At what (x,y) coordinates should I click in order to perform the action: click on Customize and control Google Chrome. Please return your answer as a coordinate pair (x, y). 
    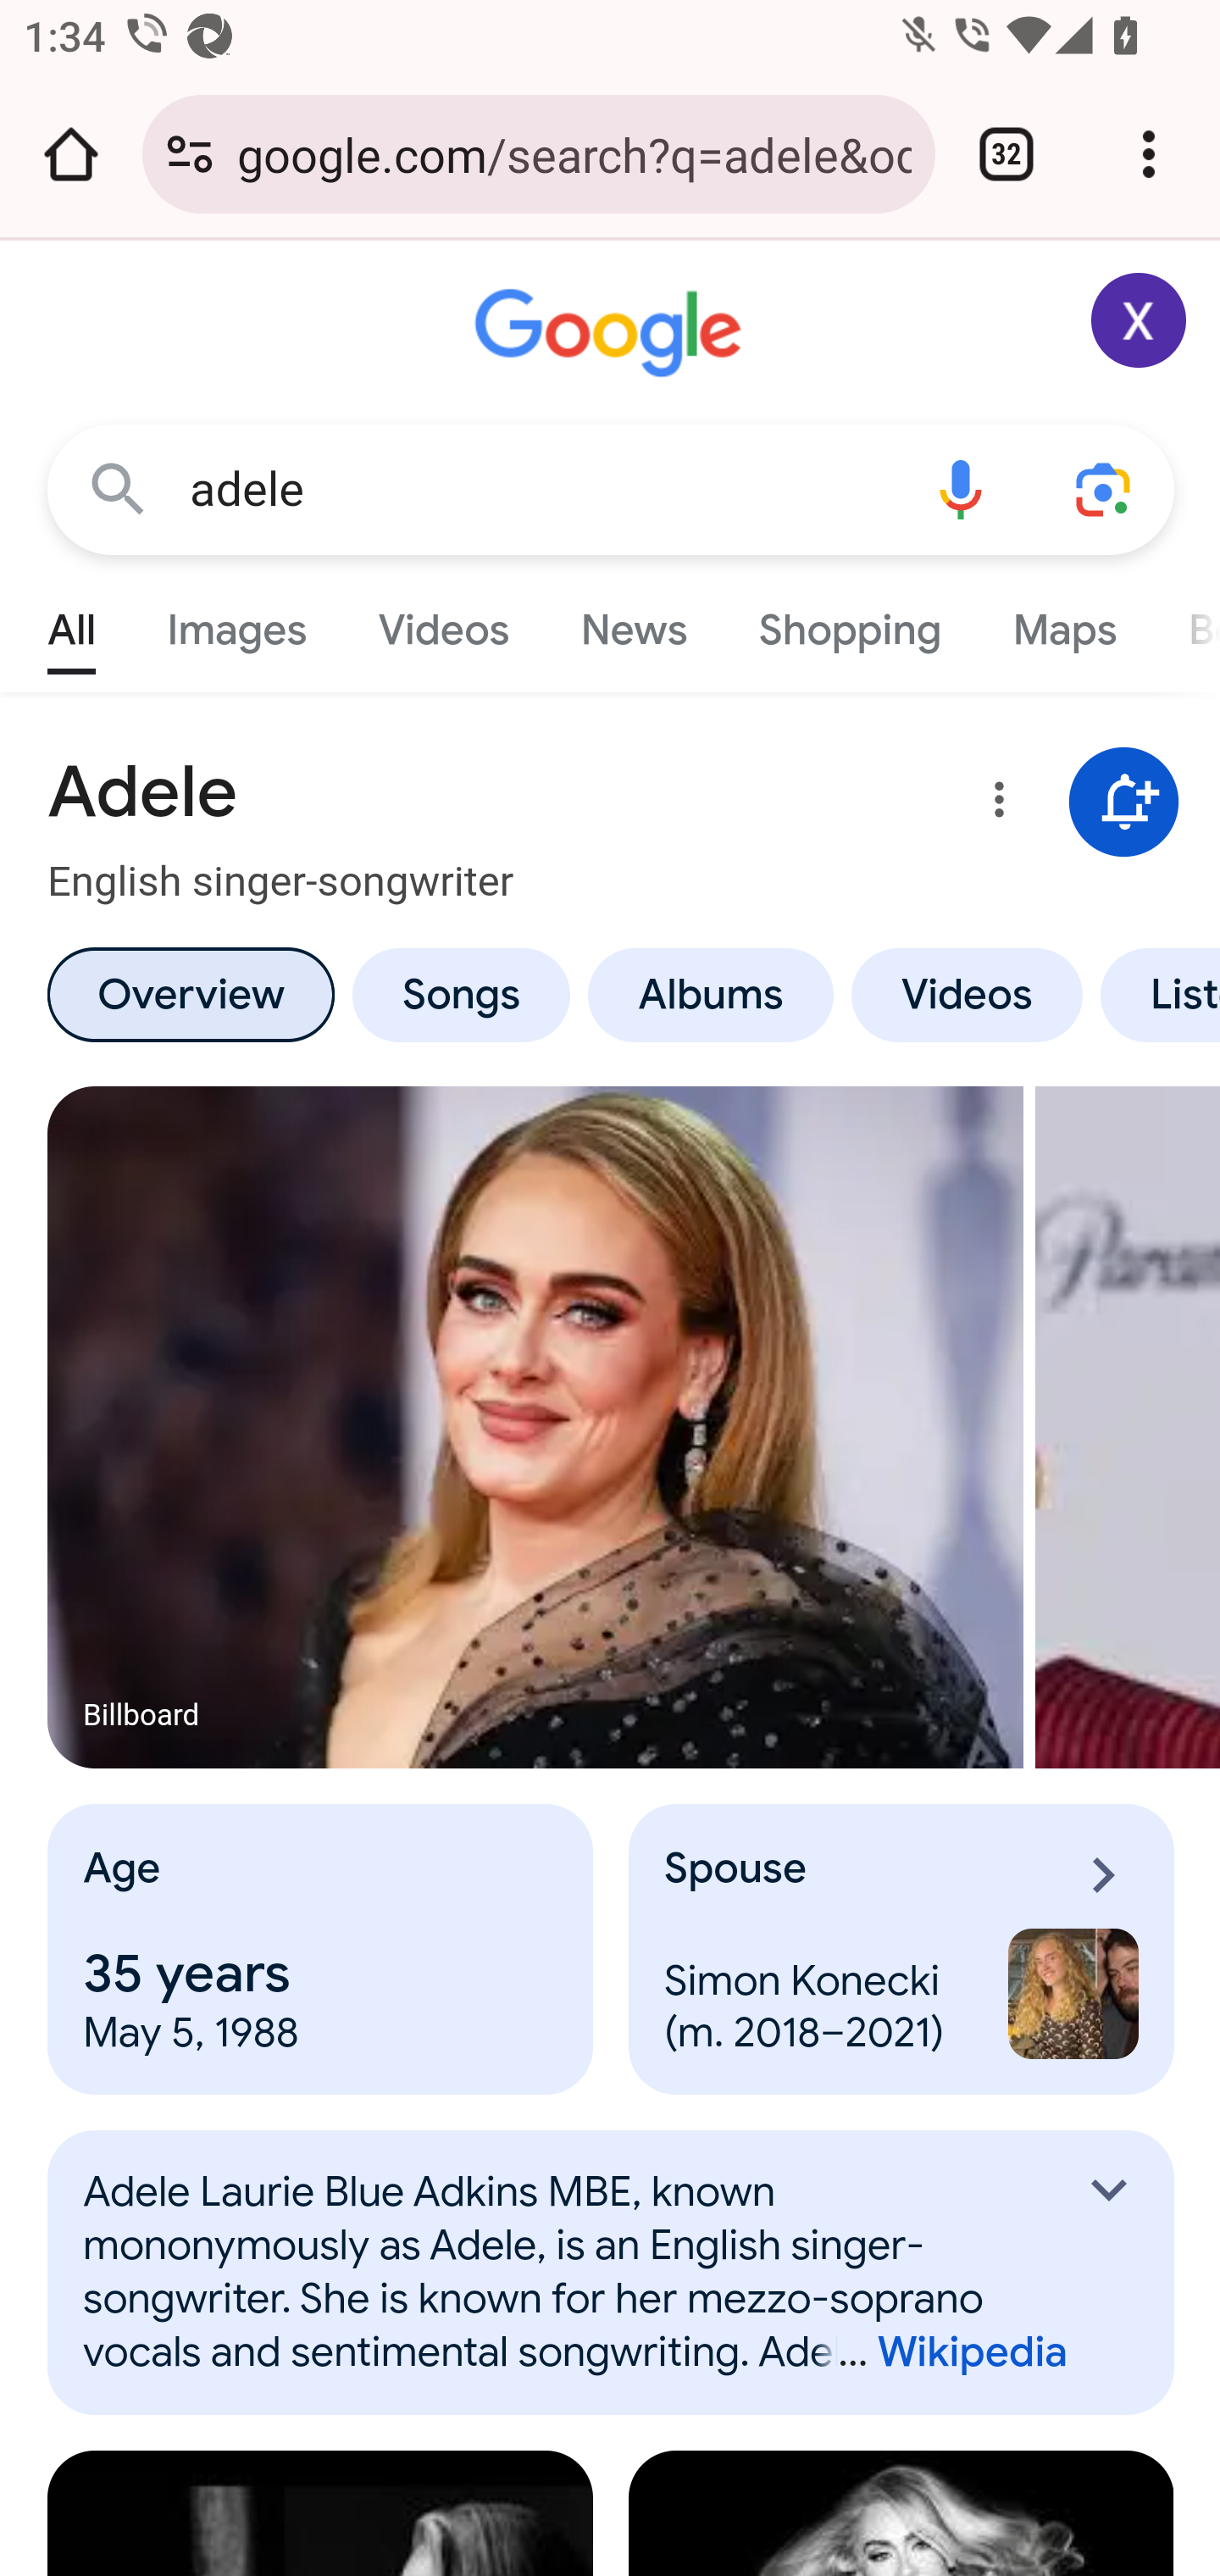
    Looking at the image, I should click on (1149, 154).